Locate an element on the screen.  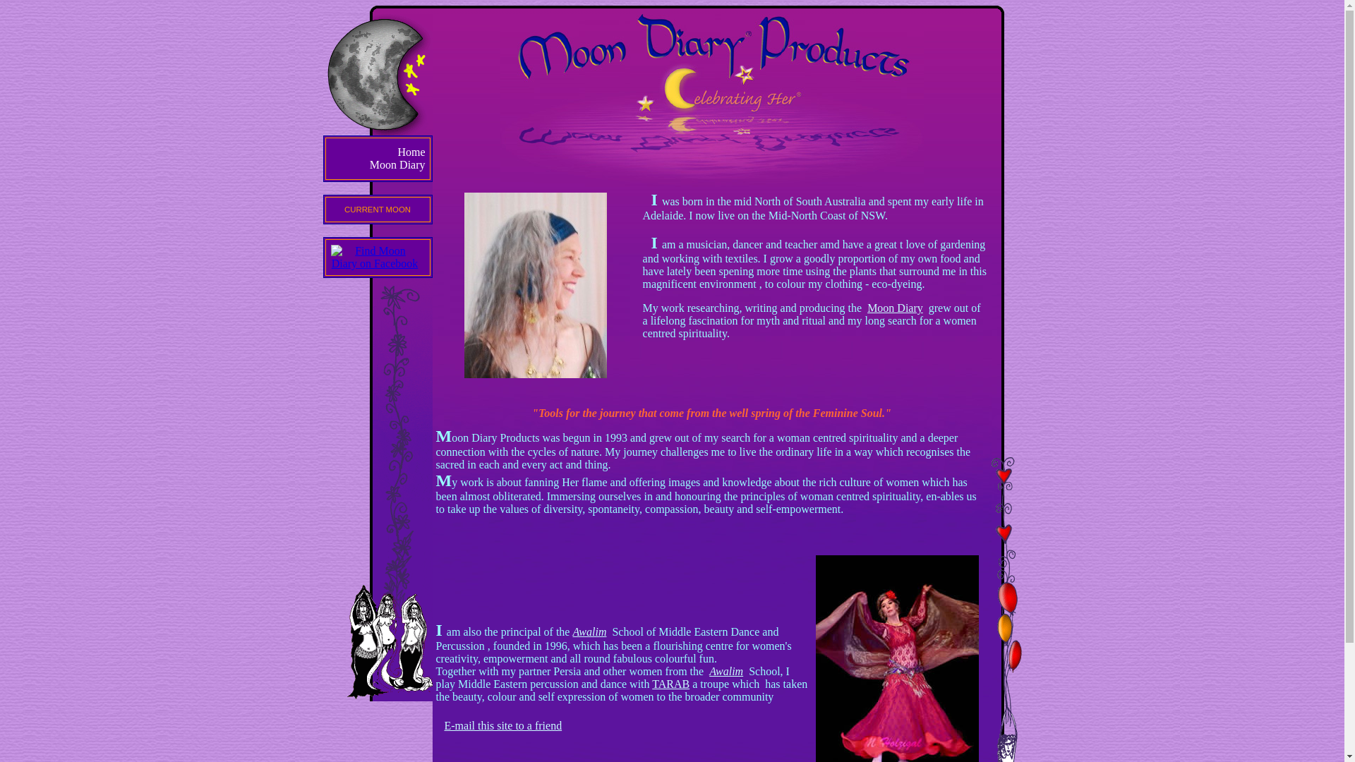
E-mail this site to a friend is located at coordinates (504, 725).